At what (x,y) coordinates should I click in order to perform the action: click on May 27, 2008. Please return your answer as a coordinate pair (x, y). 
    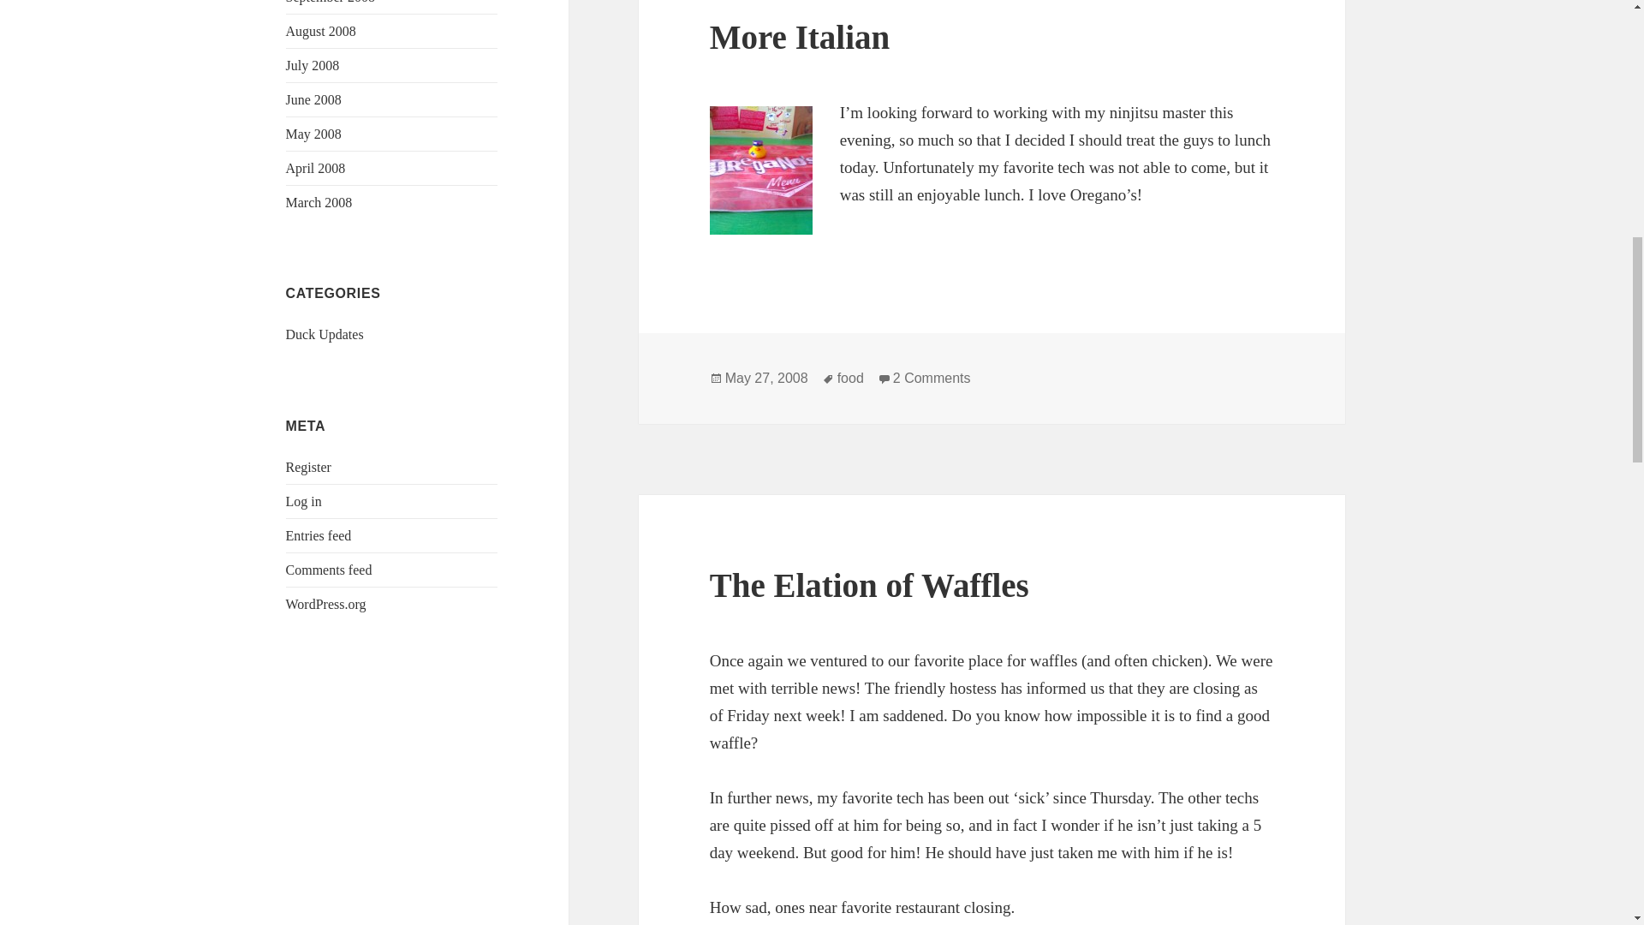
    Looking at the image, I should click on (766, 379).